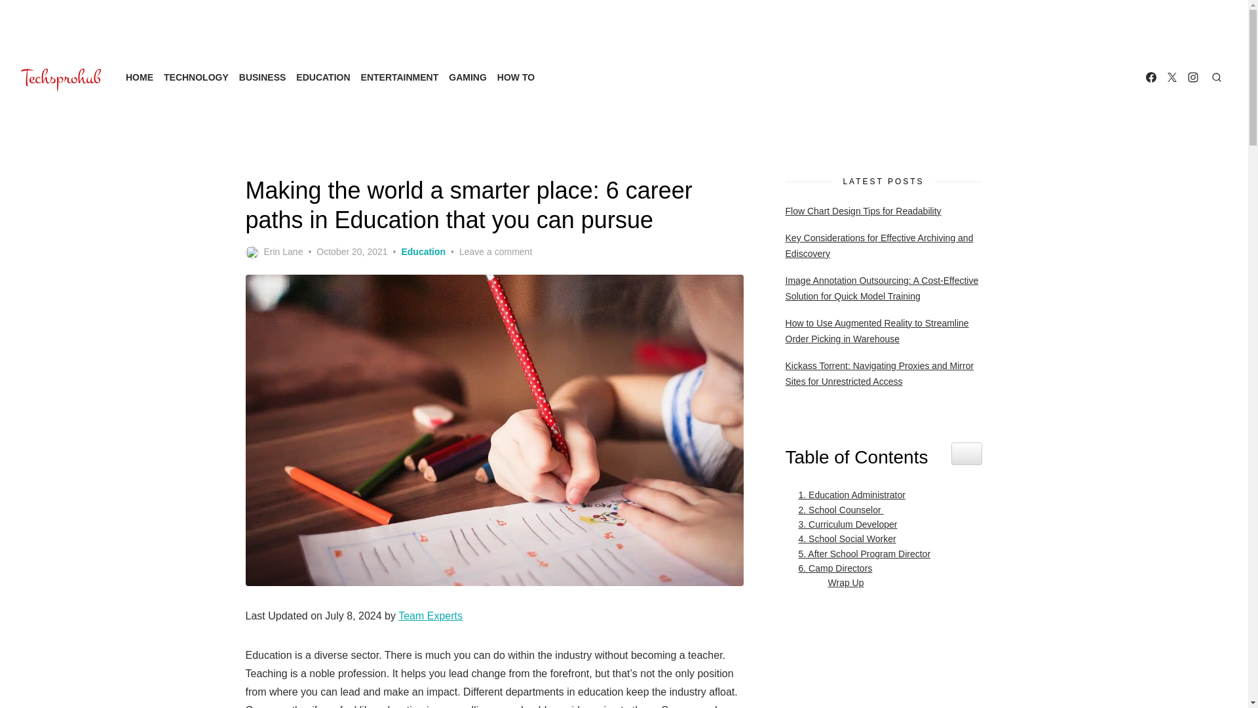  I want to click on October 20, 2021, so click(352, 252).